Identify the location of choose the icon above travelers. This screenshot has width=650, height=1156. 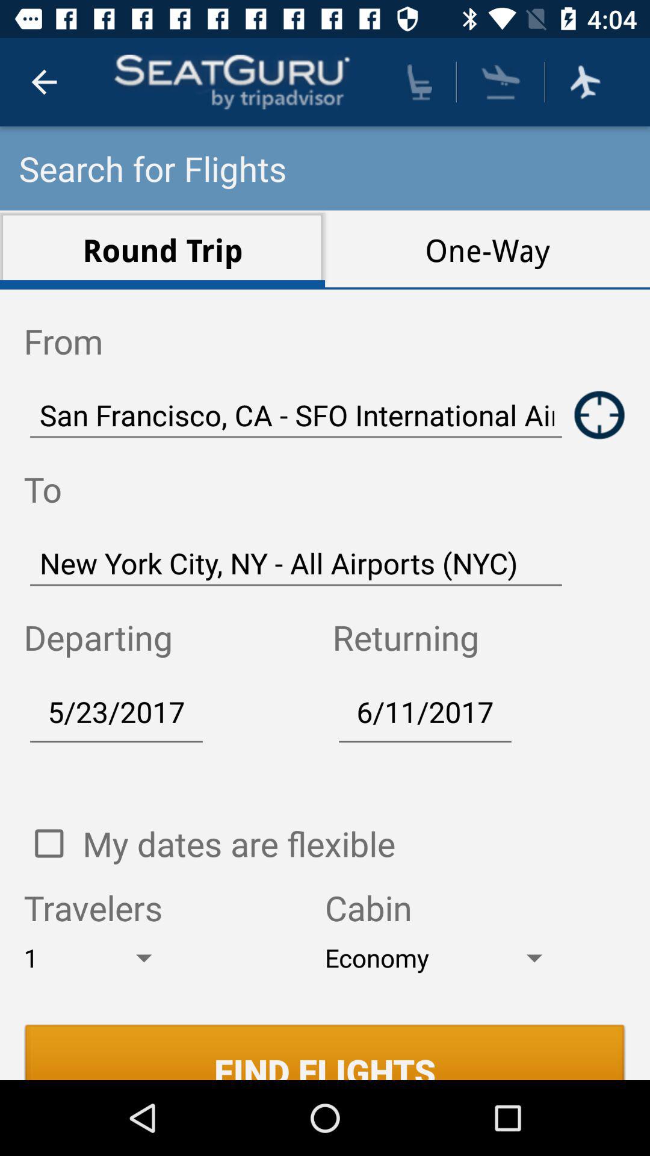
(239, 843).